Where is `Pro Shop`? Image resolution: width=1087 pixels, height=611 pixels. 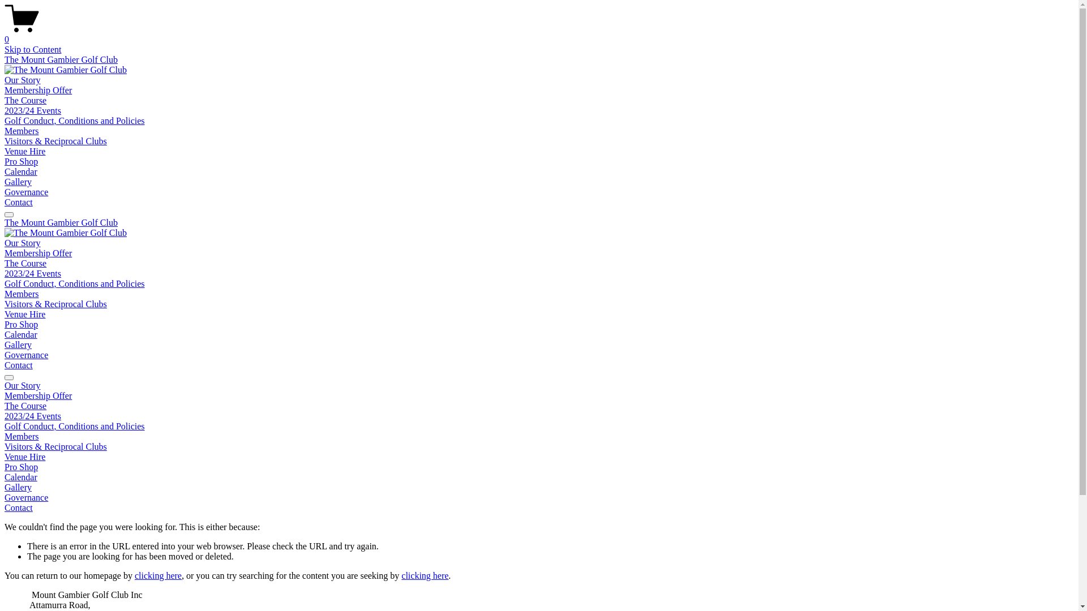
Pro Shop is located at coordinates (22, 162).